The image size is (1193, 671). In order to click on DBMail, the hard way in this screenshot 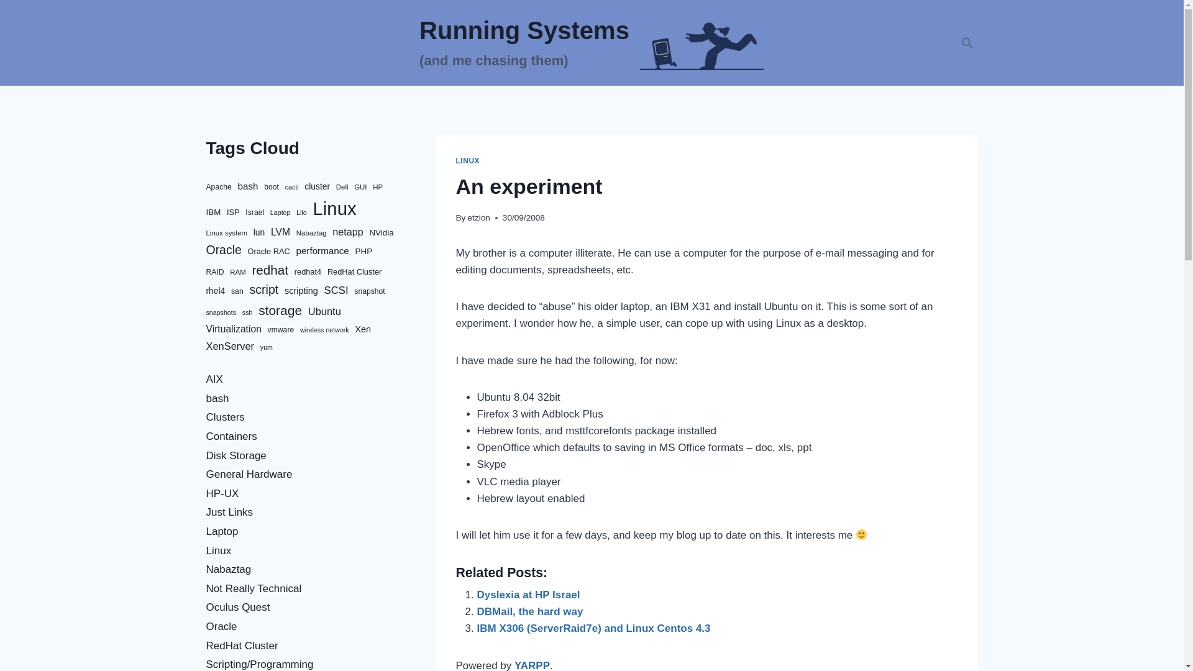, I will do `click(530, 611)`.